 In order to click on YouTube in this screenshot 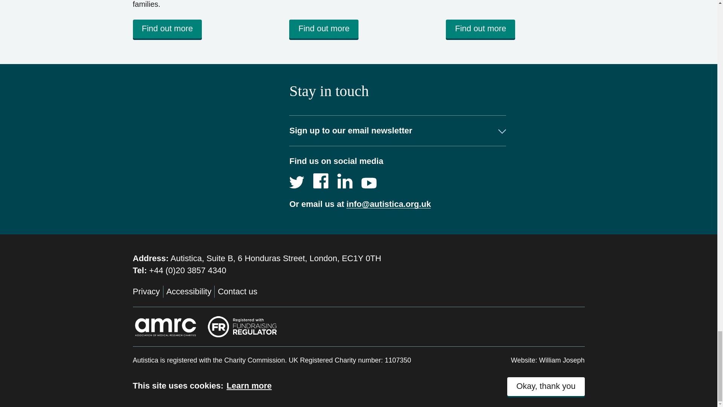, I will do `click(369, 181)`.